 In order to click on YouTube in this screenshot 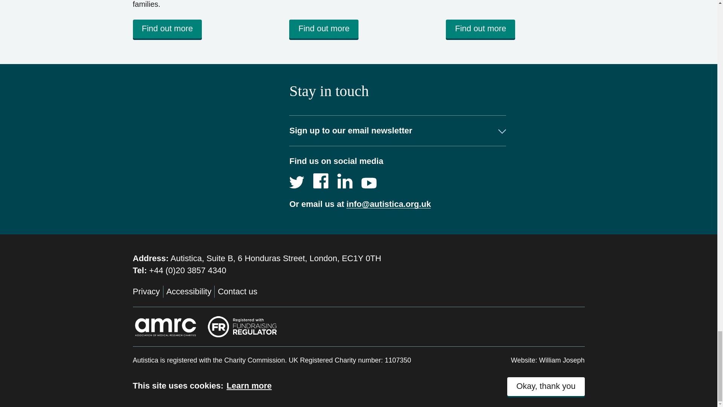, I will do `click(369, 181)`.